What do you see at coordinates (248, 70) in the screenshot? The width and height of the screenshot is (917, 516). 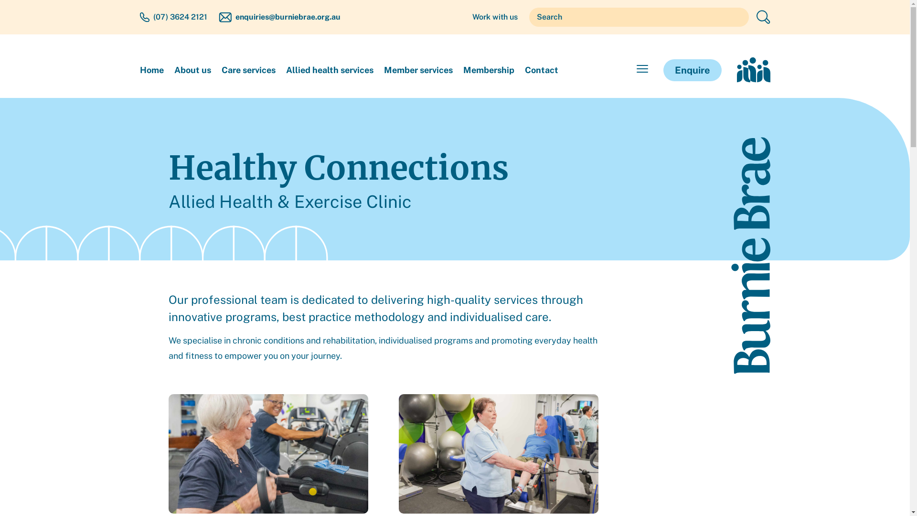 I see `Care services` at bounding box center [248, 70].